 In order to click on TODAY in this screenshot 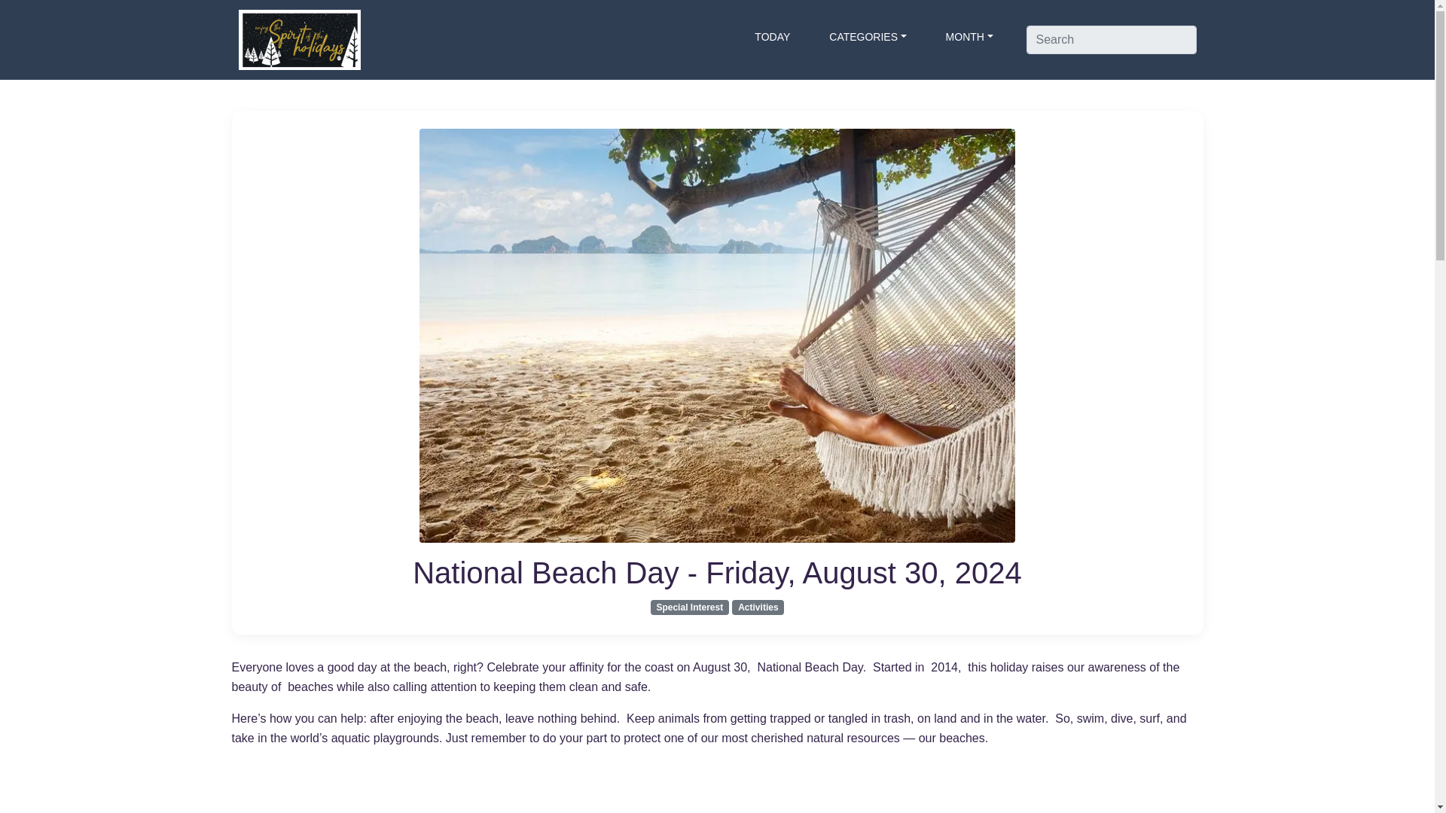, I will do `click(773, 36)`.